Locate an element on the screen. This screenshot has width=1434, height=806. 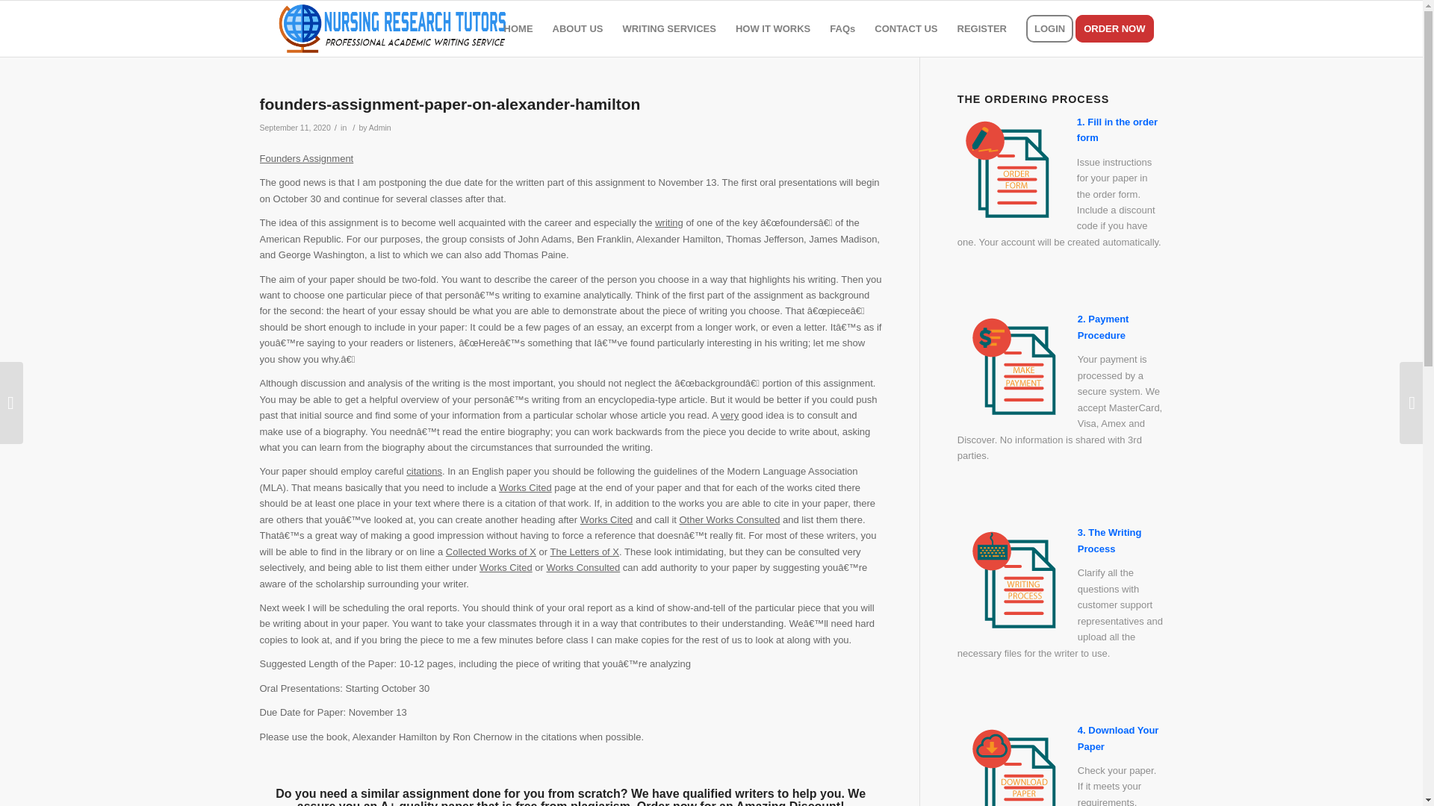
REGISTER is located at coordinates (982, 28).